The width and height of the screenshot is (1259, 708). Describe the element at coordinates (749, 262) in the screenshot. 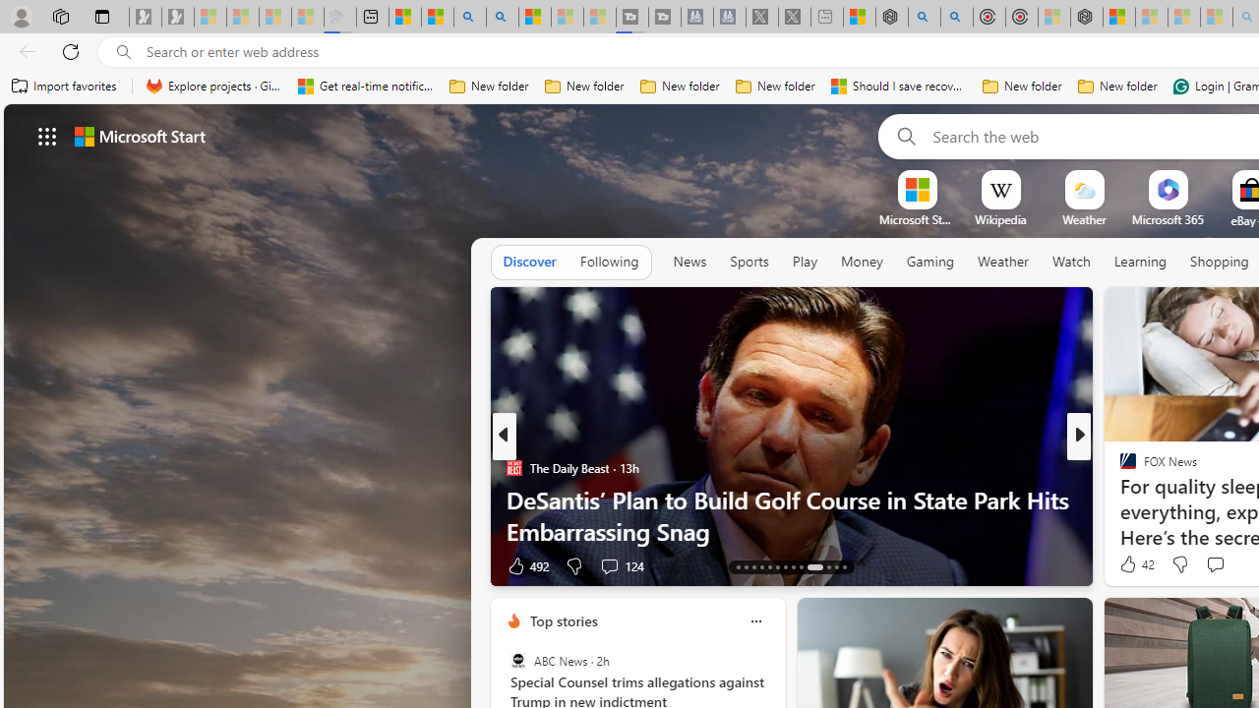

I see `Sports` at that location.